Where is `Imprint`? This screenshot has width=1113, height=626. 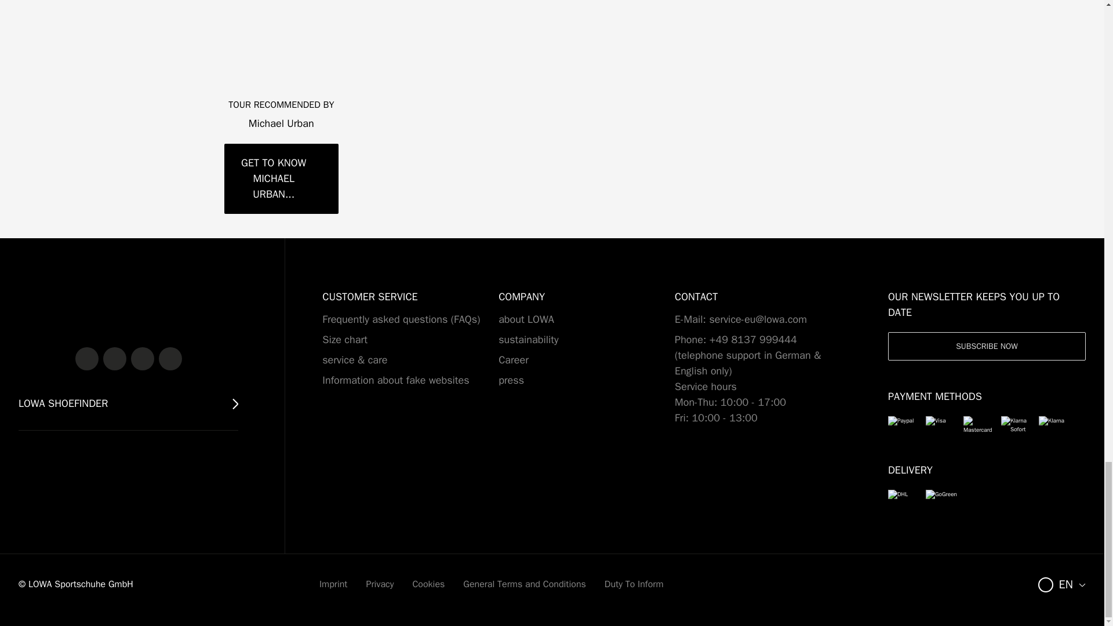
Imprint is located at coordinates (333, 584).